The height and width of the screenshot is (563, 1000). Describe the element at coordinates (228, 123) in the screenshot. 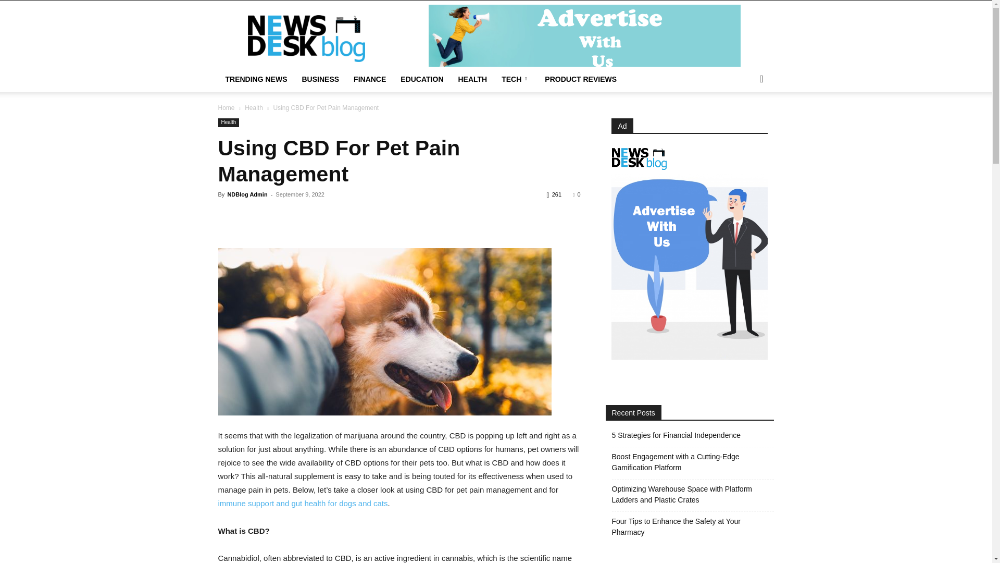

I see `Health` at that location.